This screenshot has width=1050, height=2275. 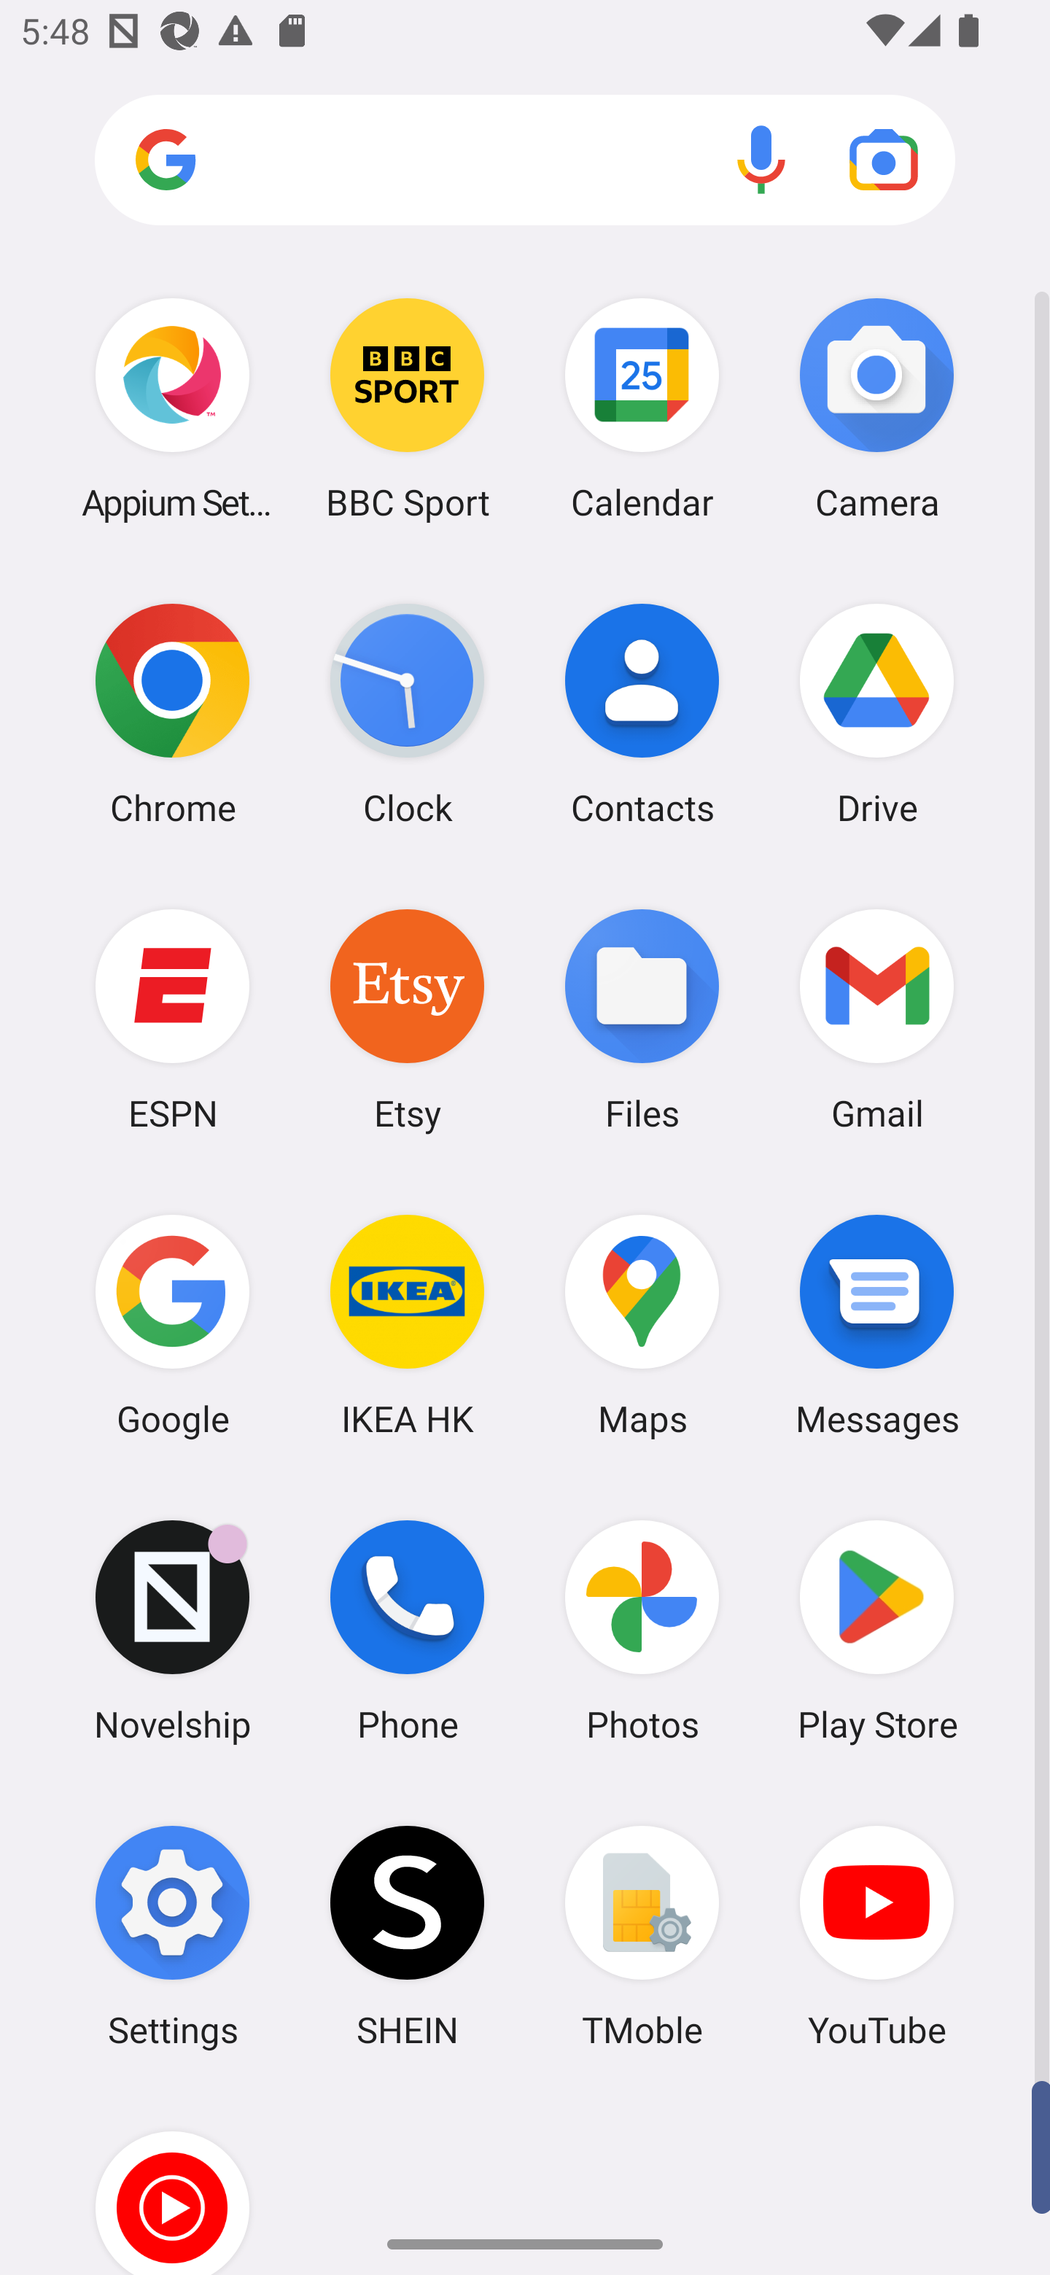 I want to click on Maps, so click(x=642, y=1325).